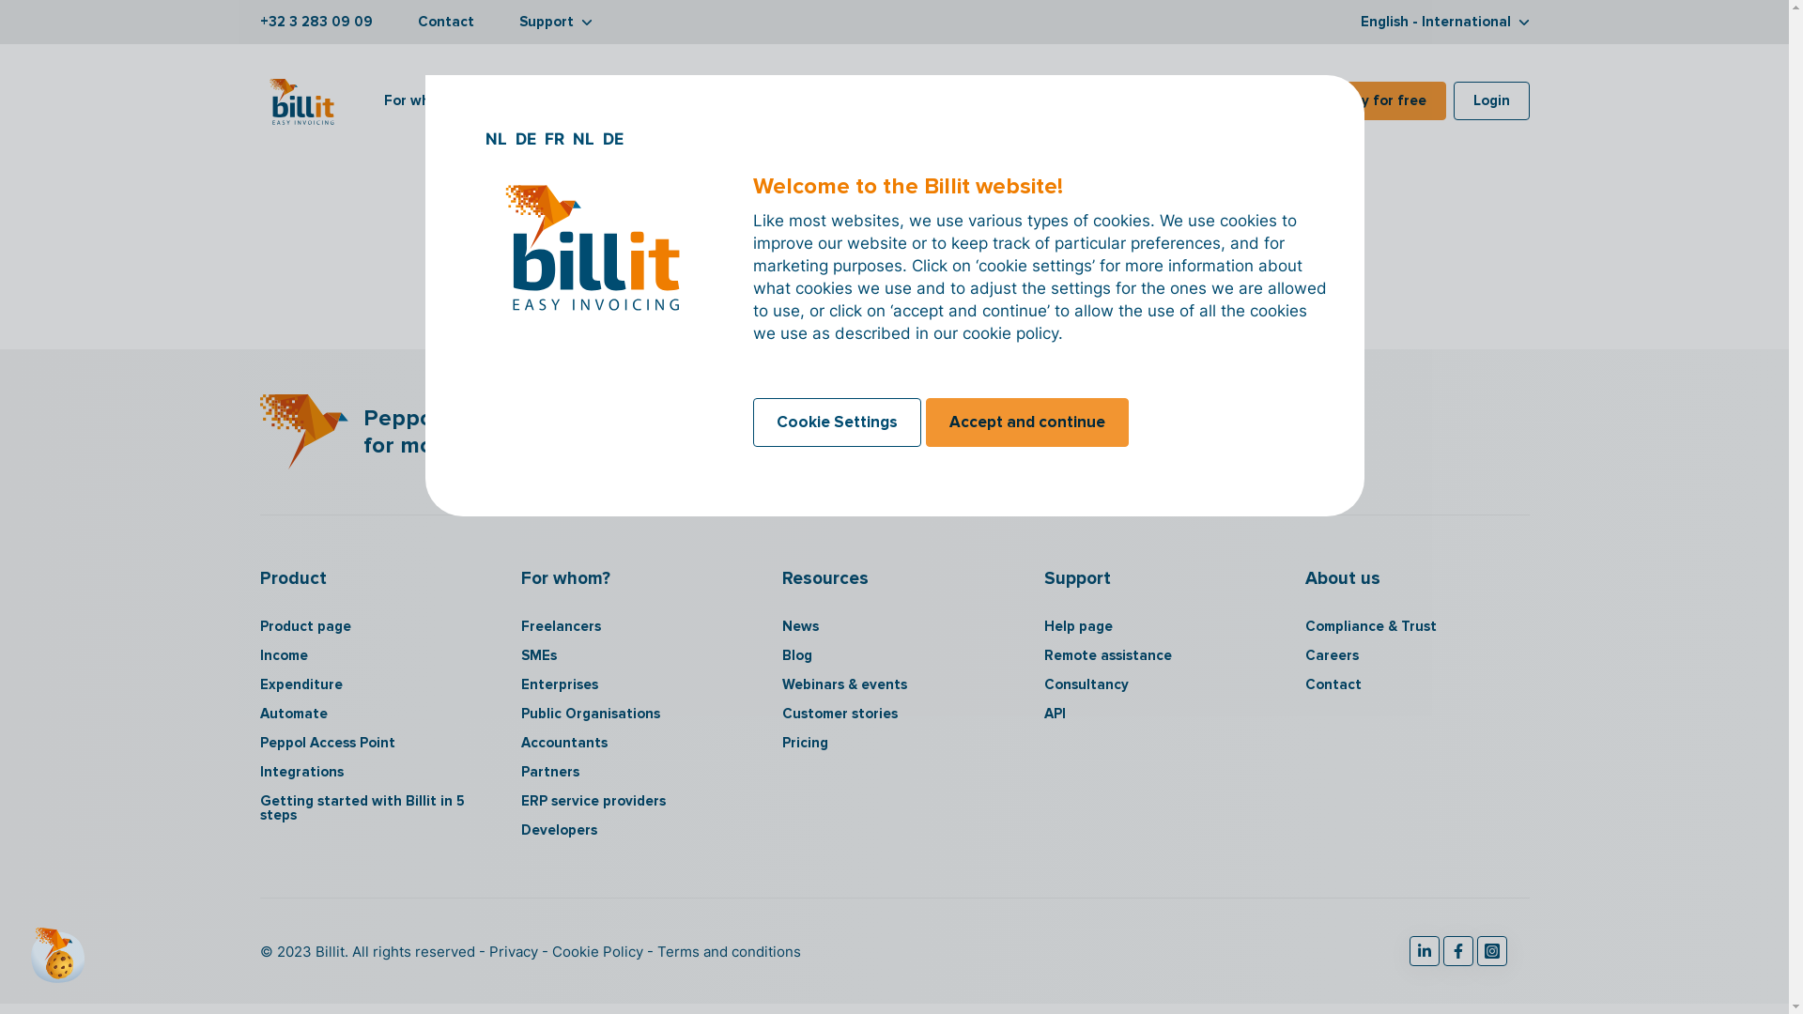  What do you see at coordinates (1156, 655) in the screenshot?
I see `Remote assistance` at bounding box center [1156, 655].